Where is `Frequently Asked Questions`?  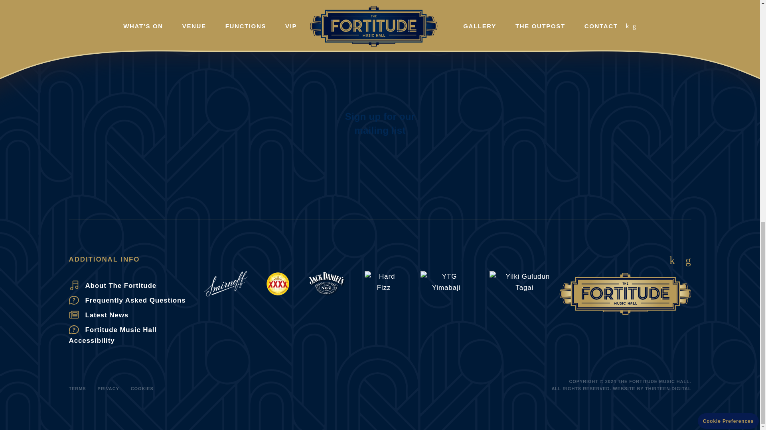 Frequently Asked Questions is located at coordinates (136, 300).